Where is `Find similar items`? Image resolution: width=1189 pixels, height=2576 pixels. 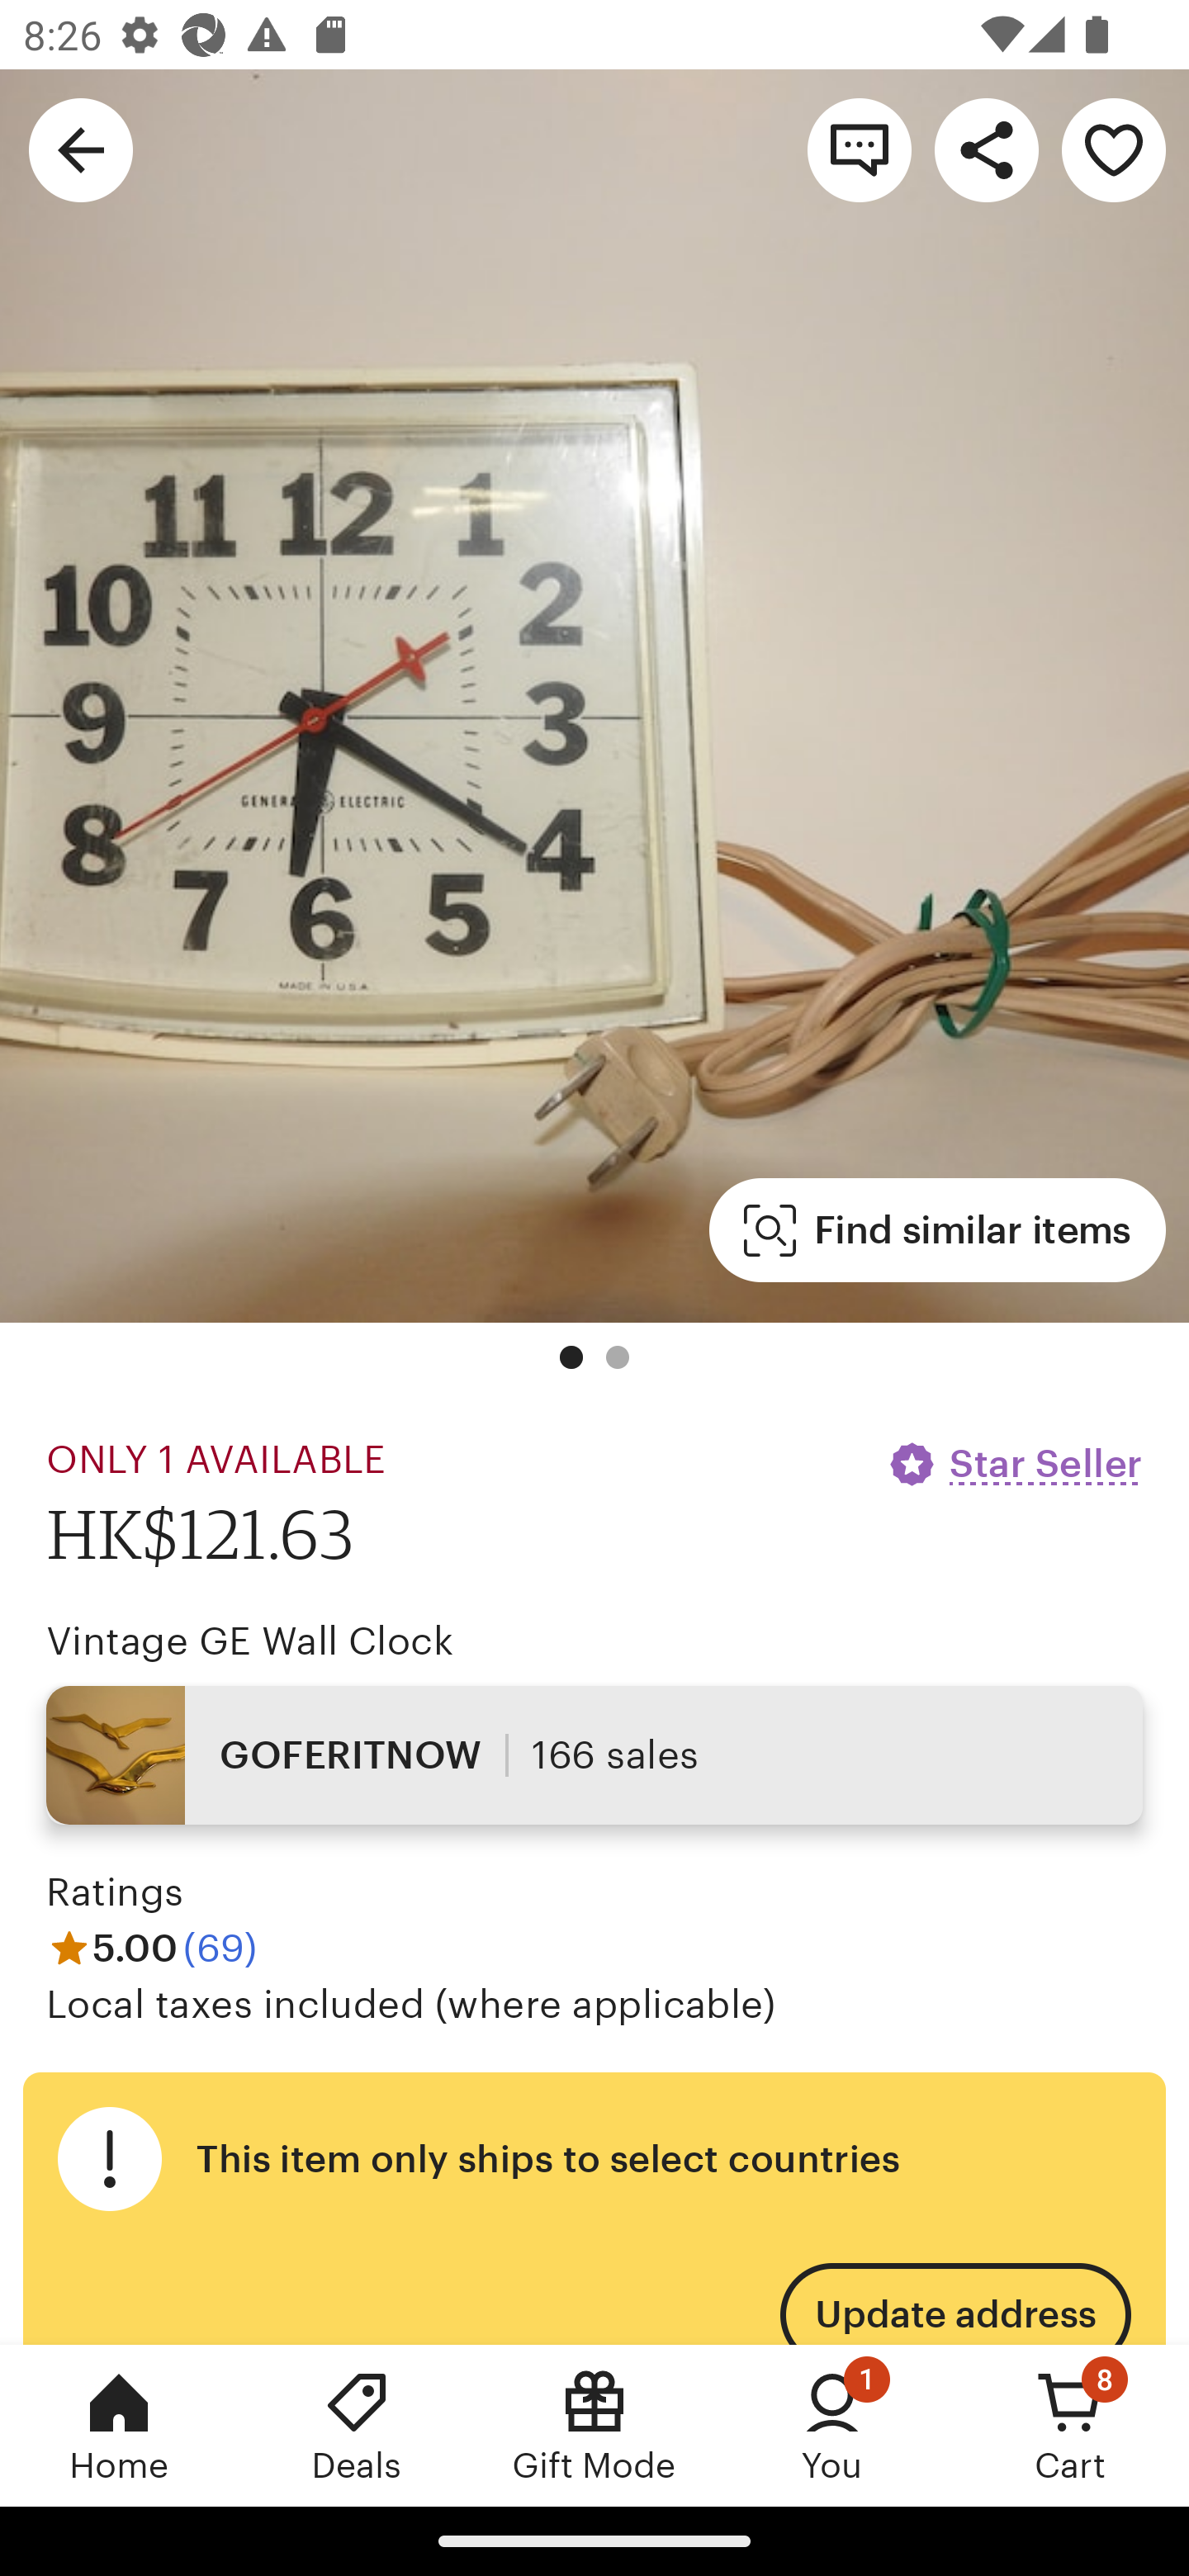 Find similar items is located at coordinates (938, 1230).